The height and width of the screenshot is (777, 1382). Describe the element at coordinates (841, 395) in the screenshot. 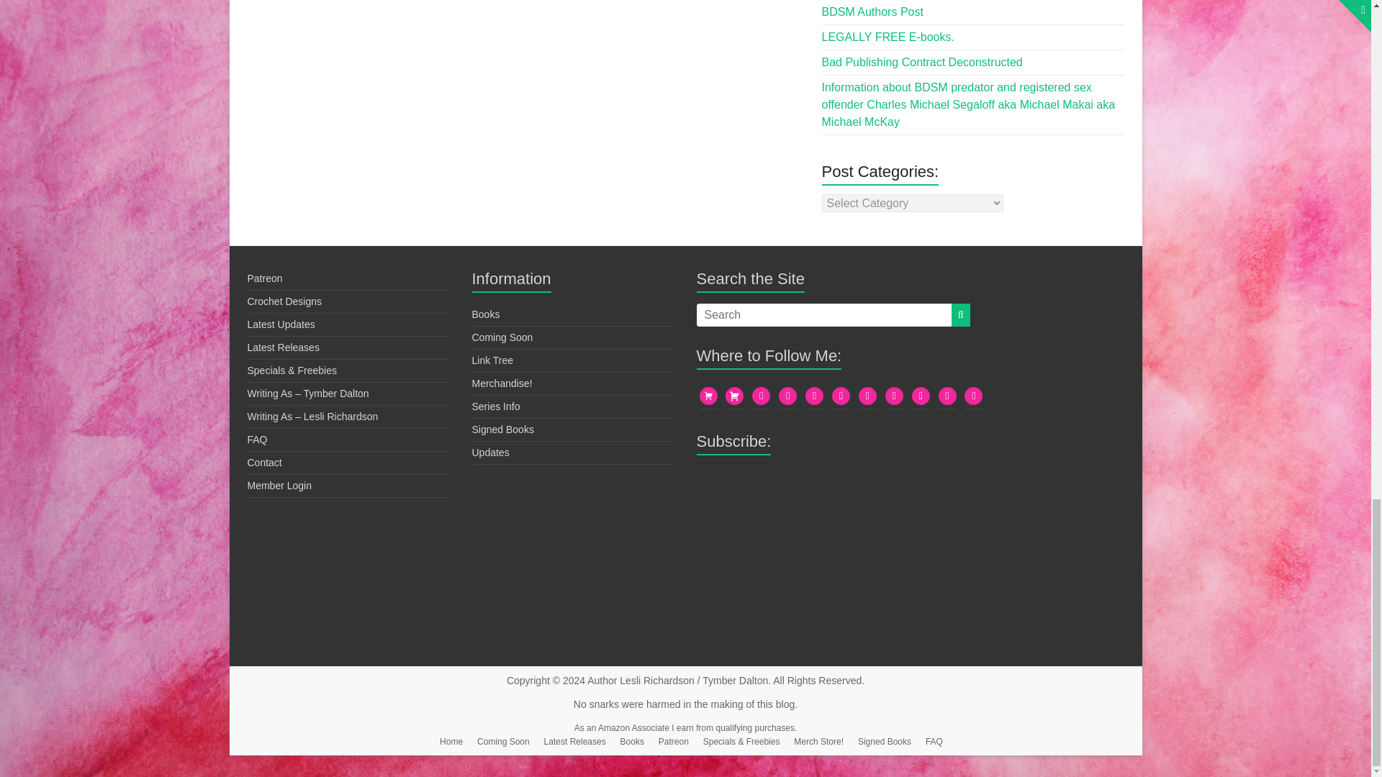

I see `Default Label` at that location.